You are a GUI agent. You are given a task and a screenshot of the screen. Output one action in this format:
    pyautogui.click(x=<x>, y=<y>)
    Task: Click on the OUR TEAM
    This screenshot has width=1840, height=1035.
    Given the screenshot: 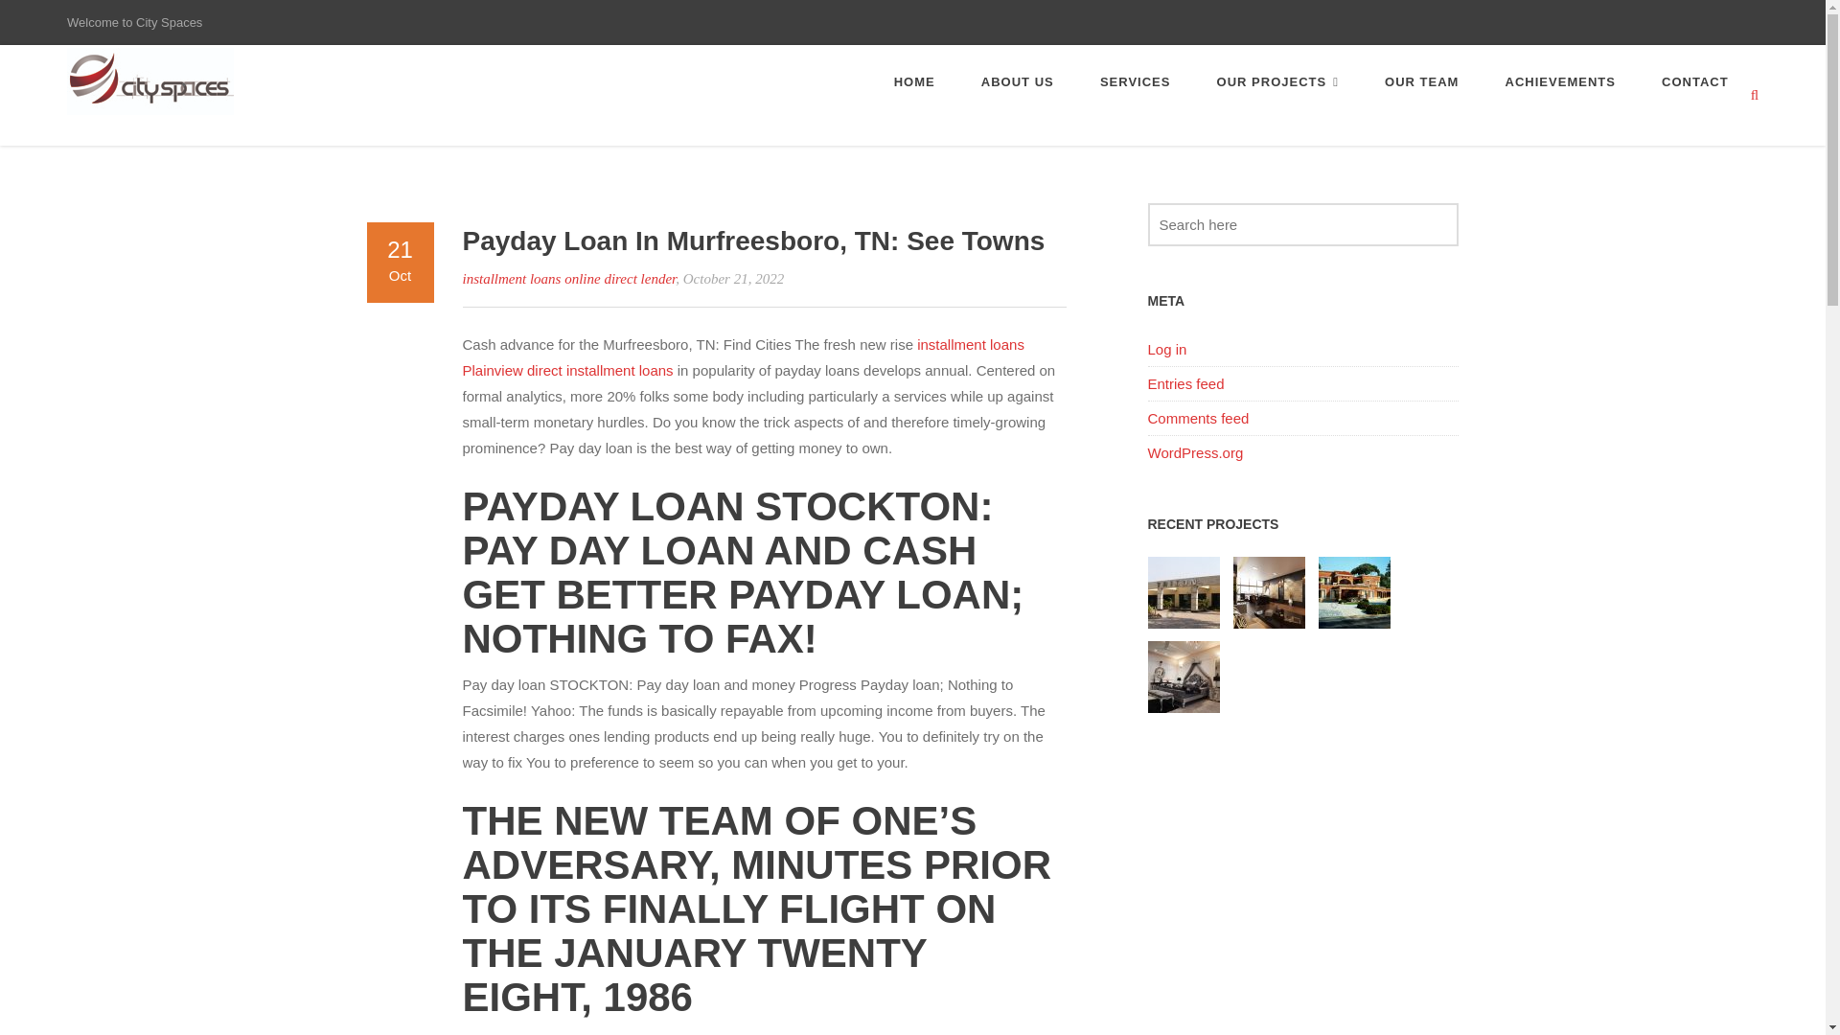 What is the action you would take?
    pyautogui.click(x=1421, y=81)
    